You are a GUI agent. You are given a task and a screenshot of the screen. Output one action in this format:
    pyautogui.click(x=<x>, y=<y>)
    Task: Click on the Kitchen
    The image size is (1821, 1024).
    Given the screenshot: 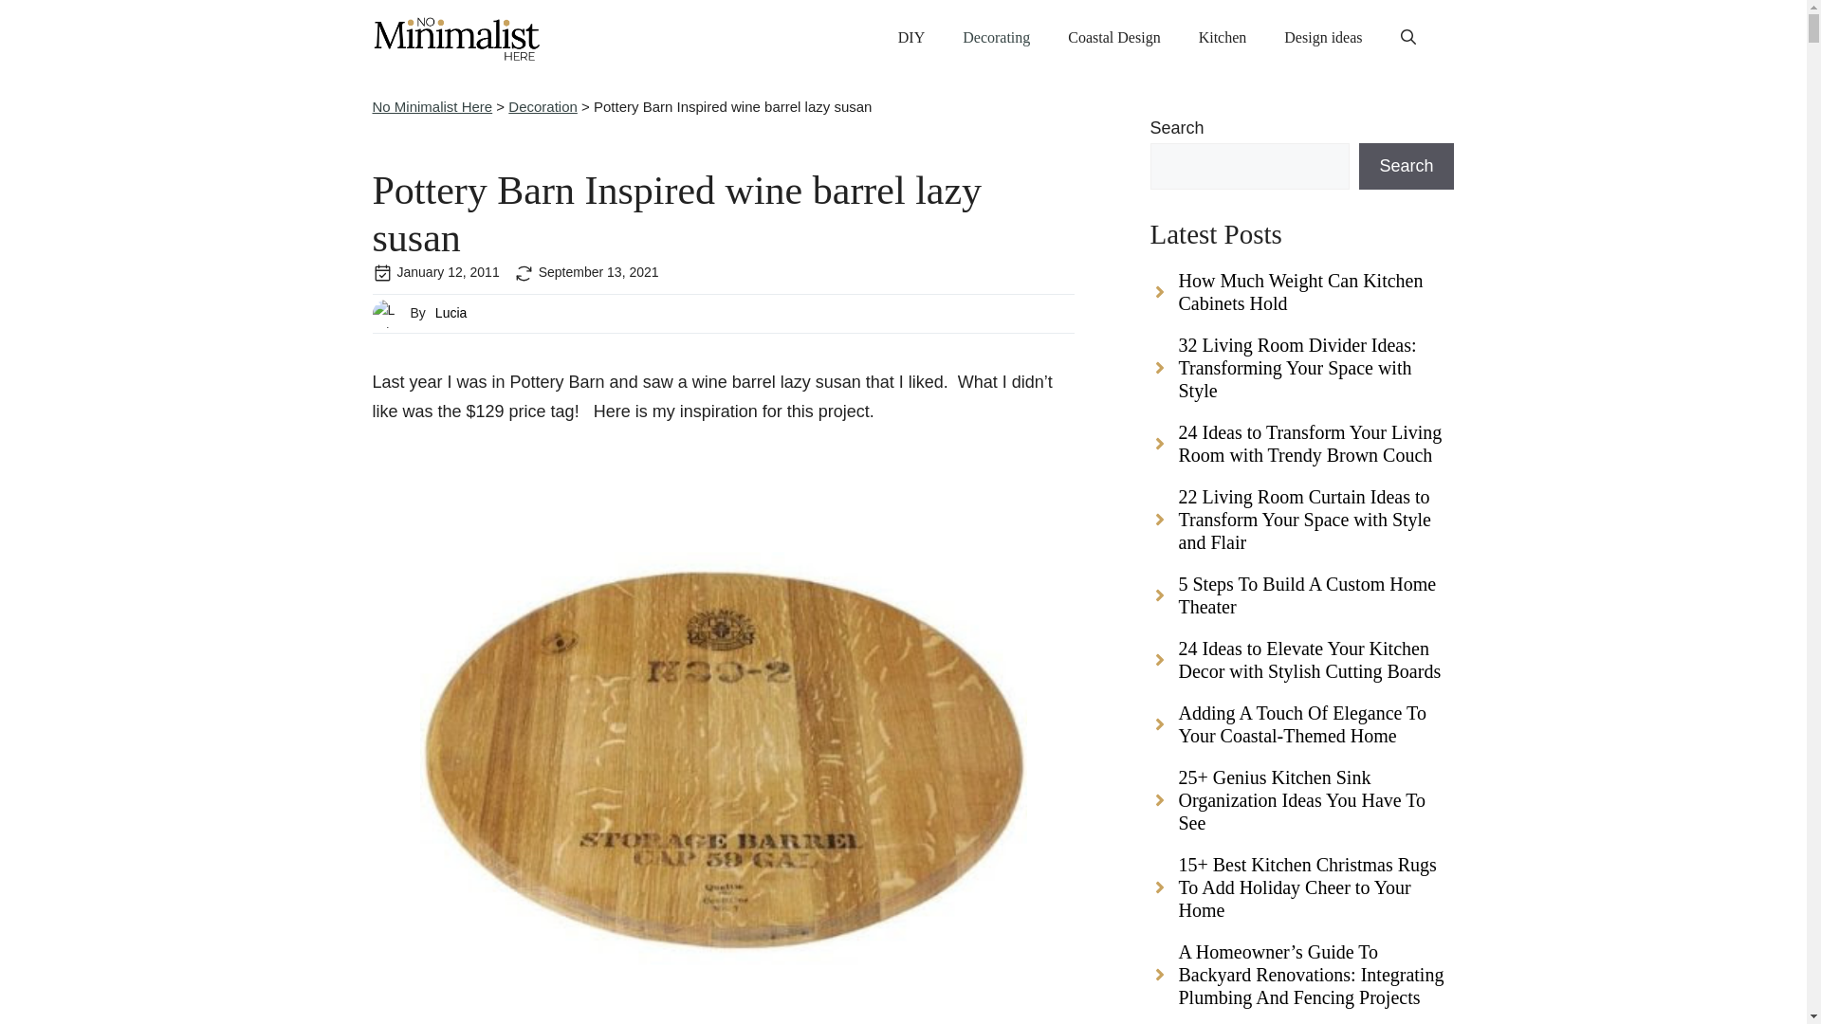 What is the action you would take?
    pyautogui.click(x=1223, y=38)
    